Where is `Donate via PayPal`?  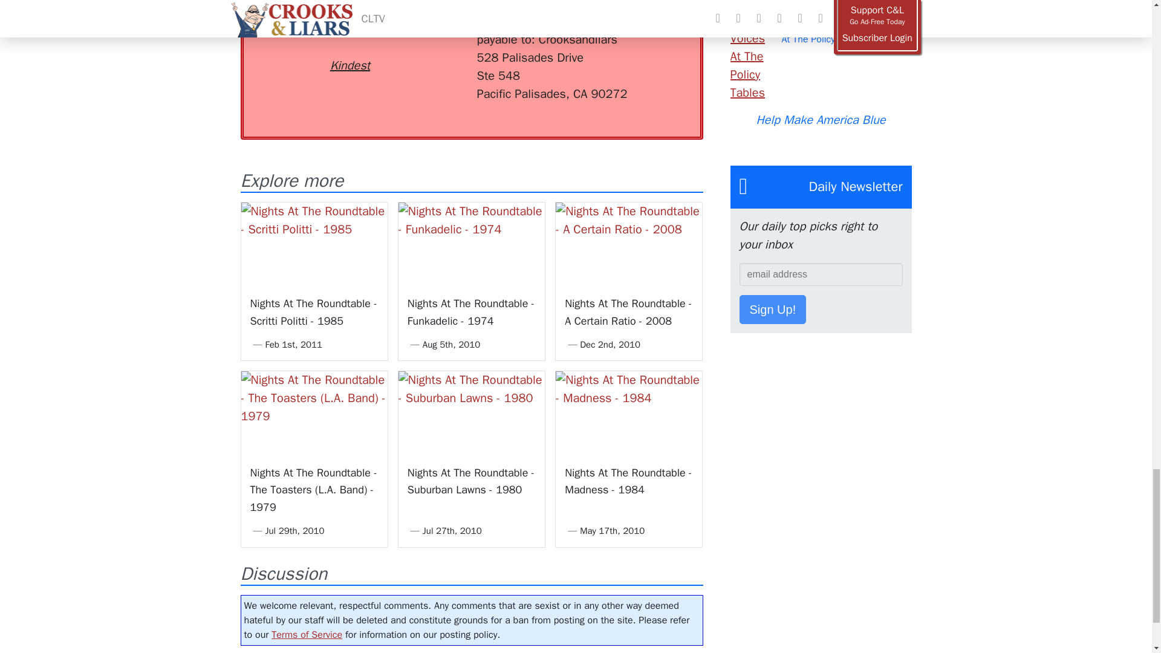 Donate via PayPal is located at coordinates (431, 34).